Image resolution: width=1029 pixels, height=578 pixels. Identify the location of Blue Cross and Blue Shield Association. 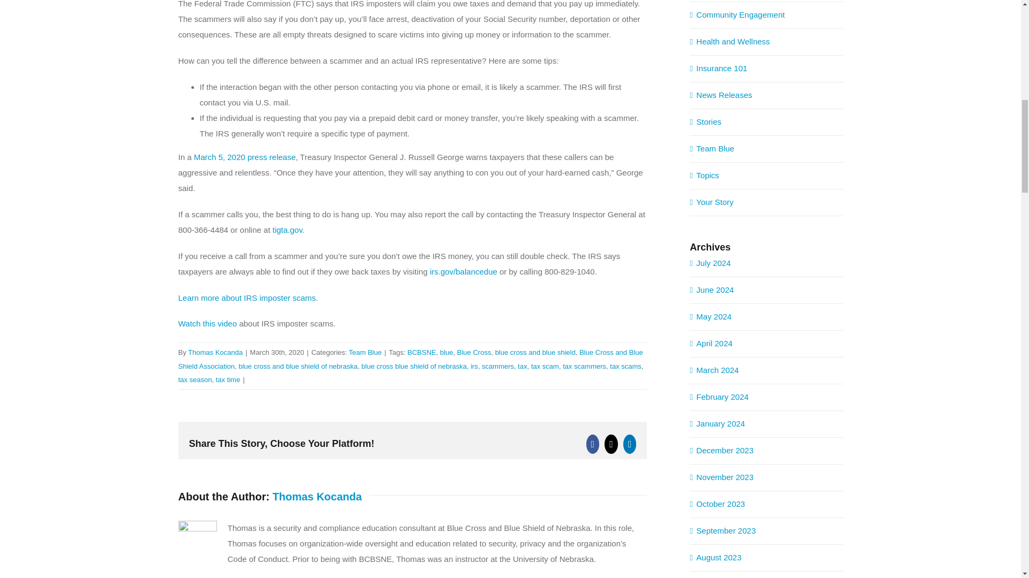
(410, 359).